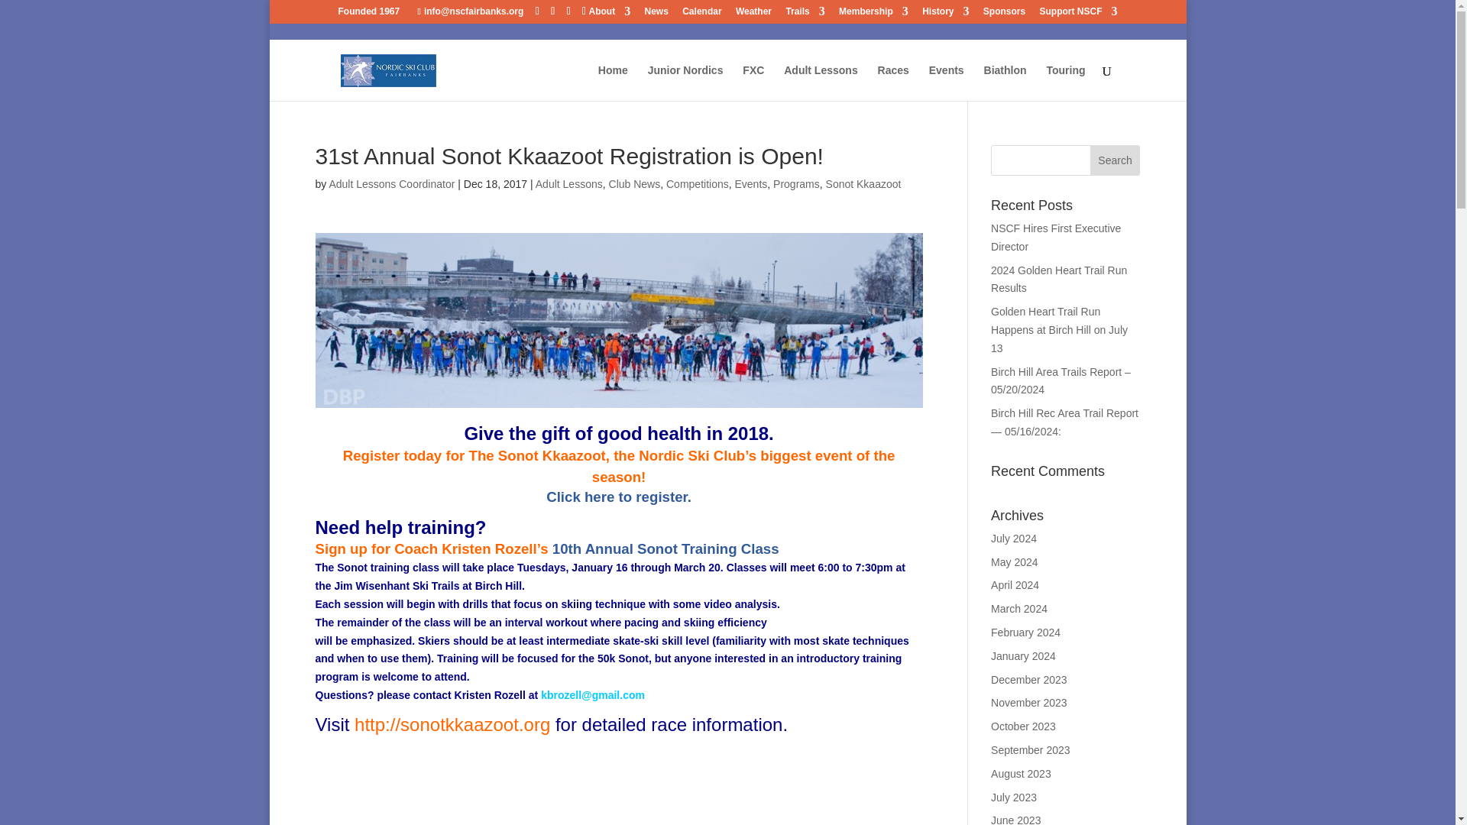 The height and width of the screenshot is (825, 1467). I want to click on Junior Nordics, so click(685, 82).